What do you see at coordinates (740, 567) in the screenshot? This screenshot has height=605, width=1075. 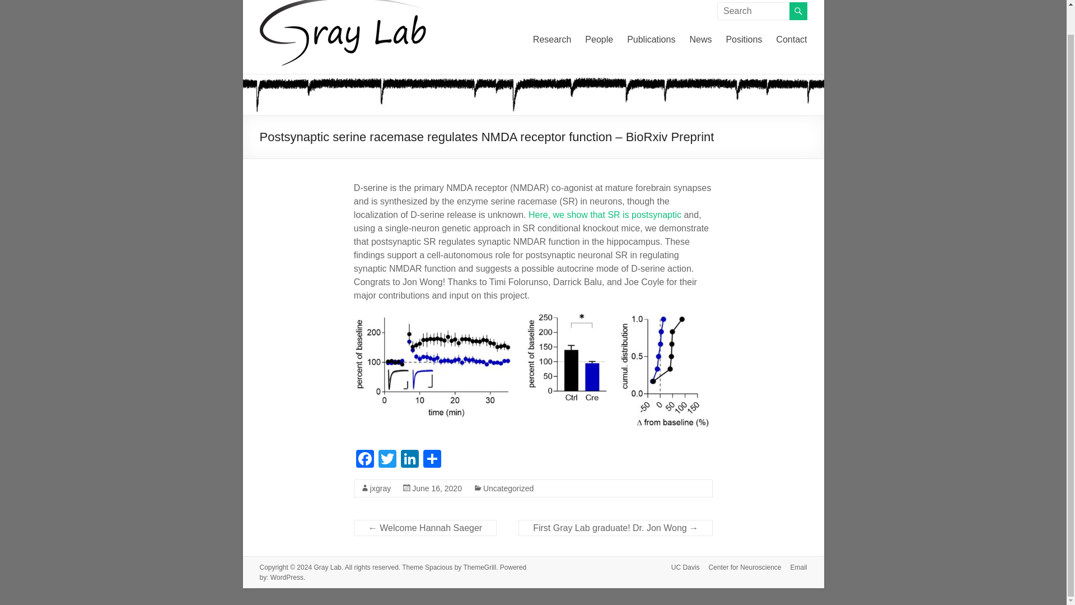 I see `Center for Neuroscience` at bounding box center [740, 567].